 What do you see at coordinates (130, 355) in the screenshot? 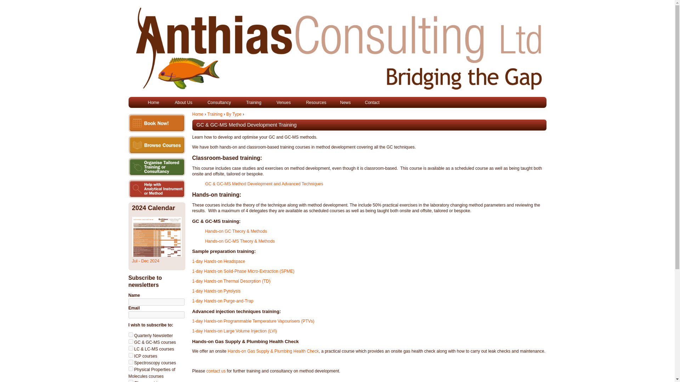
I see `931319` at bounding box center [130, 355].